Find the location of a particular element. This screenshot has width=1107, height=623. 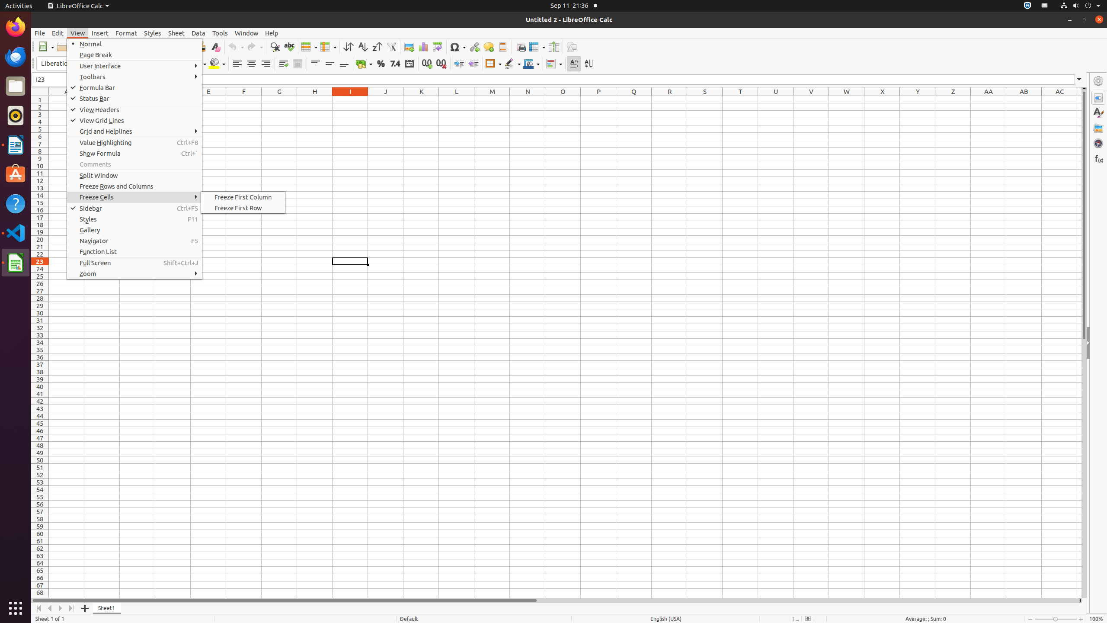

Chart is located at coordinates (423, 47).